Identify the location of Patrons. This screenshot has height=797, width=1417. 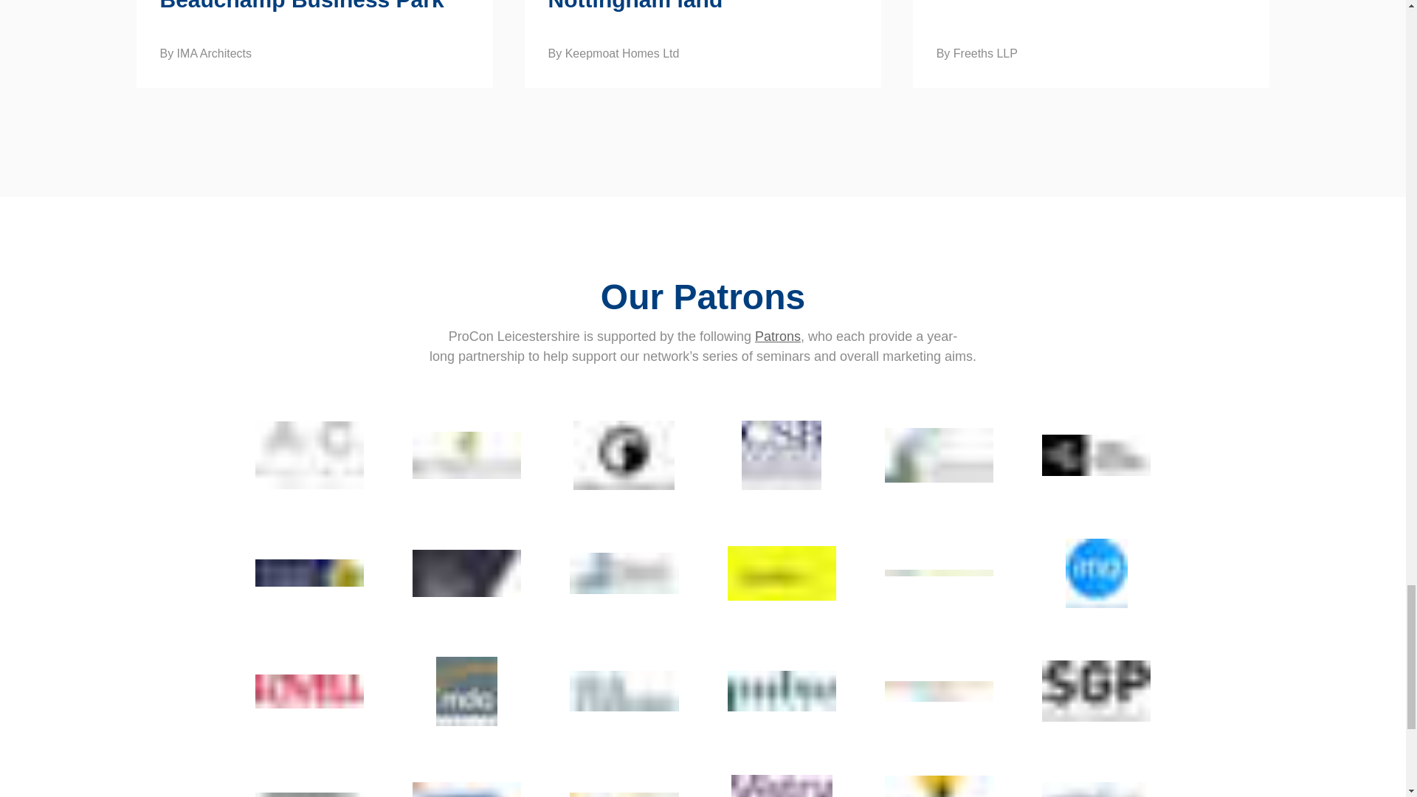
(778, 337).